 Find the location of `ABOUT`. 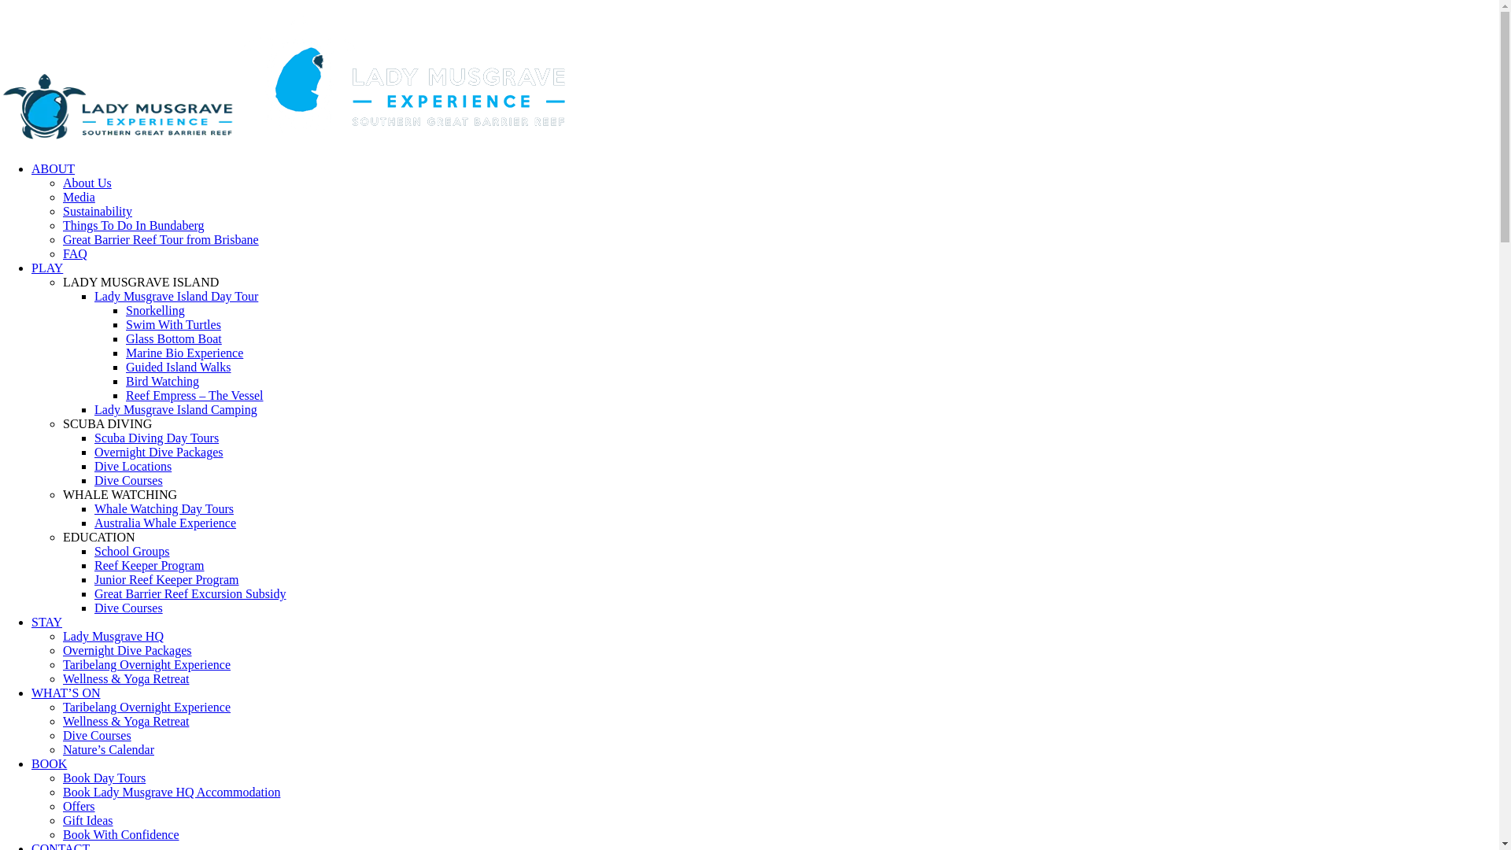

ABOUT is located at coordinates (54, 168).